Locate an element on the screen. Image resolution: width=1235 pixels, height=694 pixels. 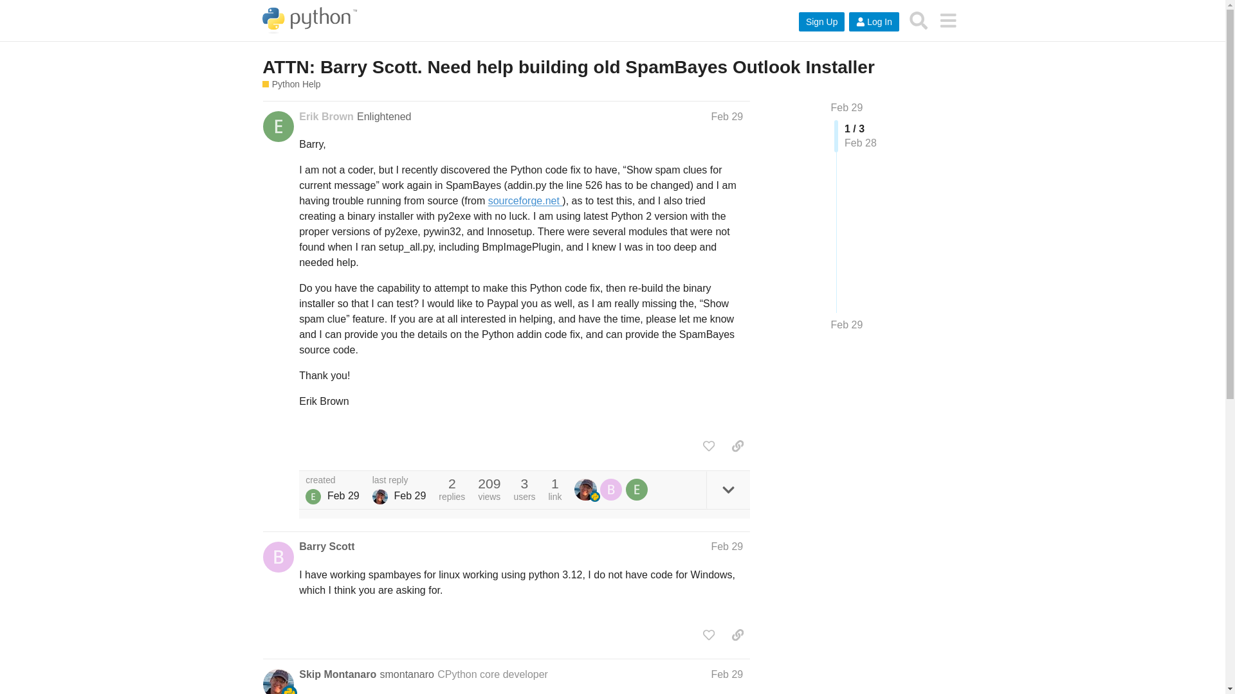
Sign Up is located at coordinates (822, 22).